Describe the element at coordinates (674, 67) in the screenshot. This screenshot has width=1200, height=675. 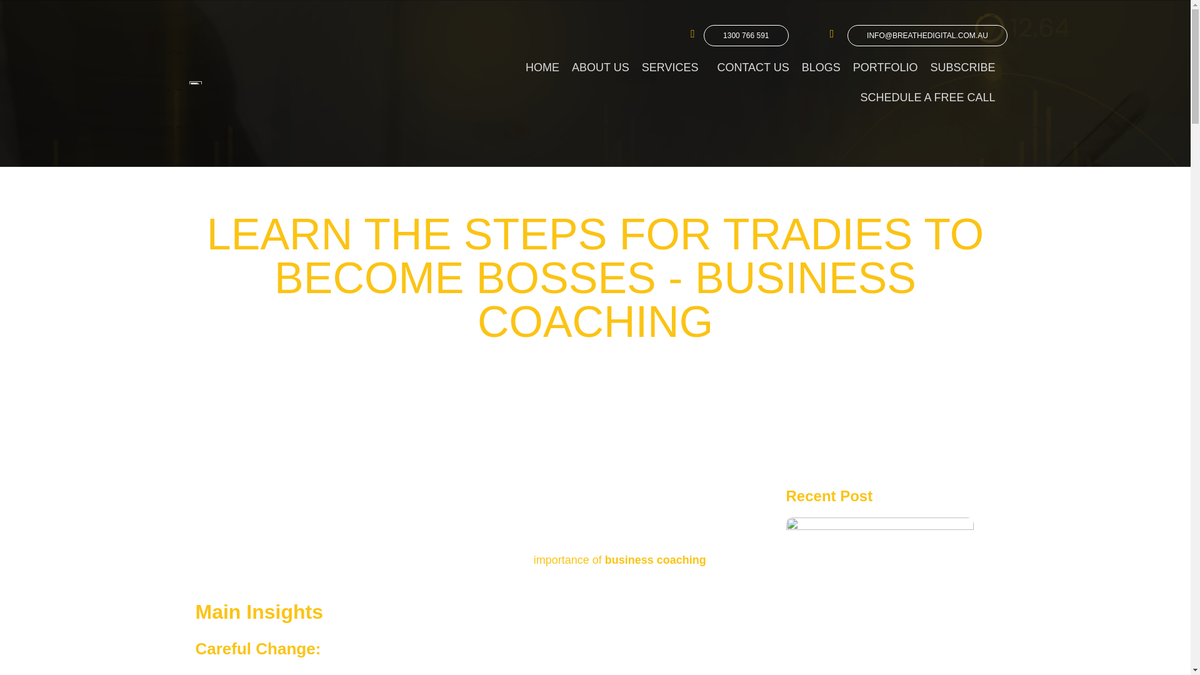
I see `SERVICES` at that location.